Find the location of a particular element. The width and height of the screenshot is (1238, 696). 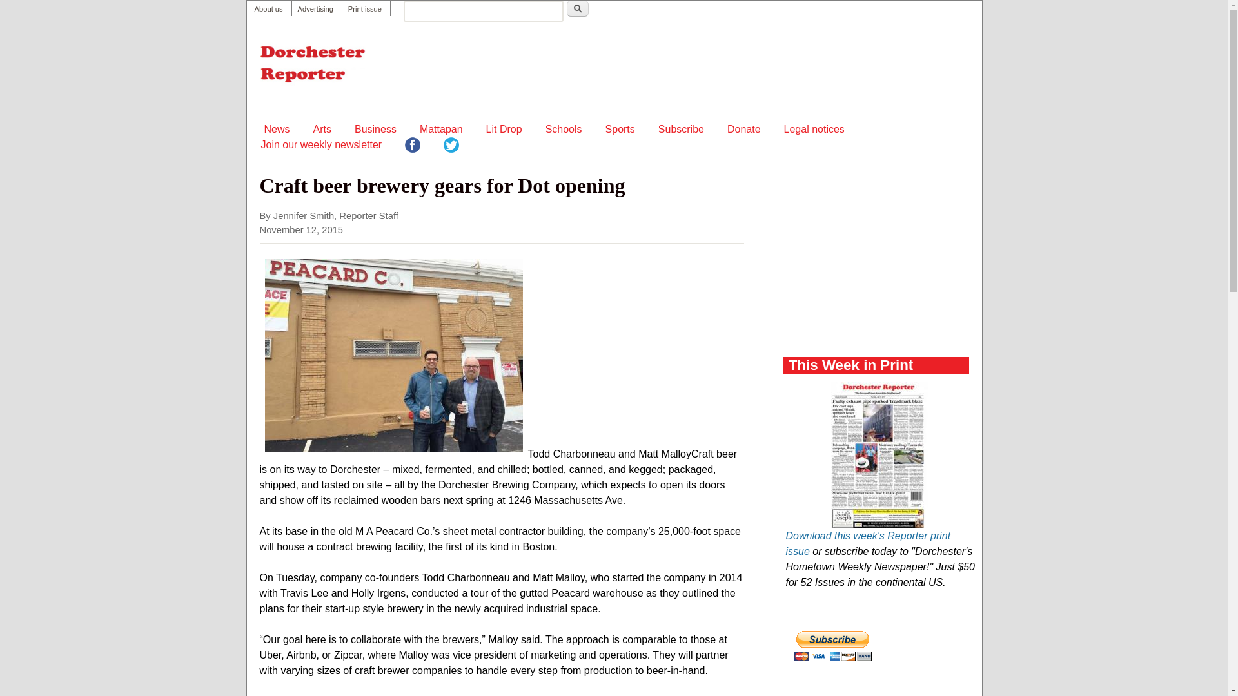

Subscribe is located at coordinates (681, 129).